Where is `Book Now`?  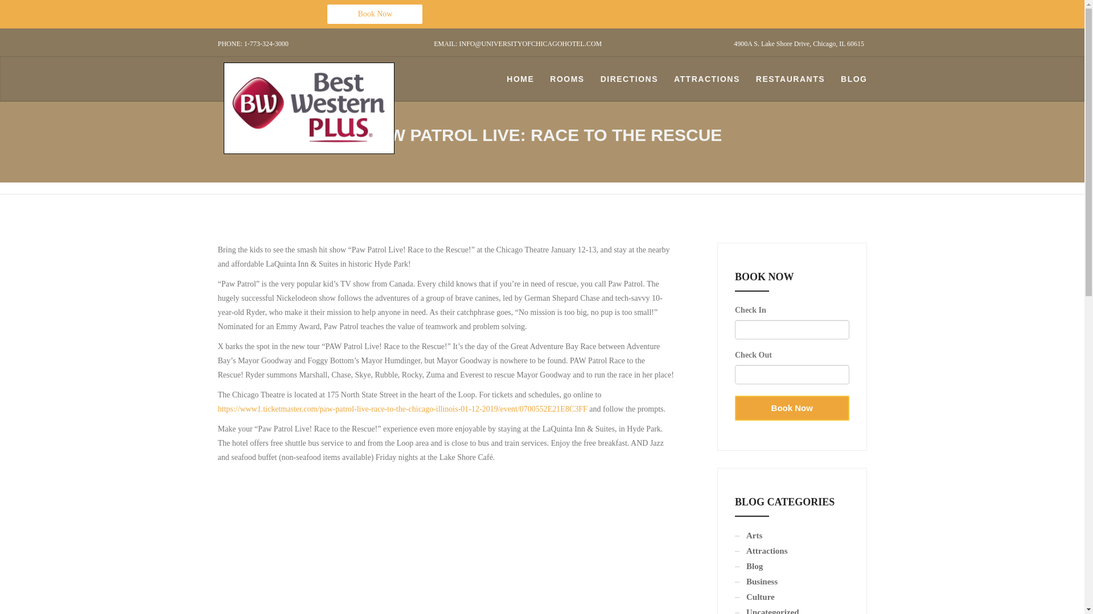 Book Now is located at coordinates (791, 408).